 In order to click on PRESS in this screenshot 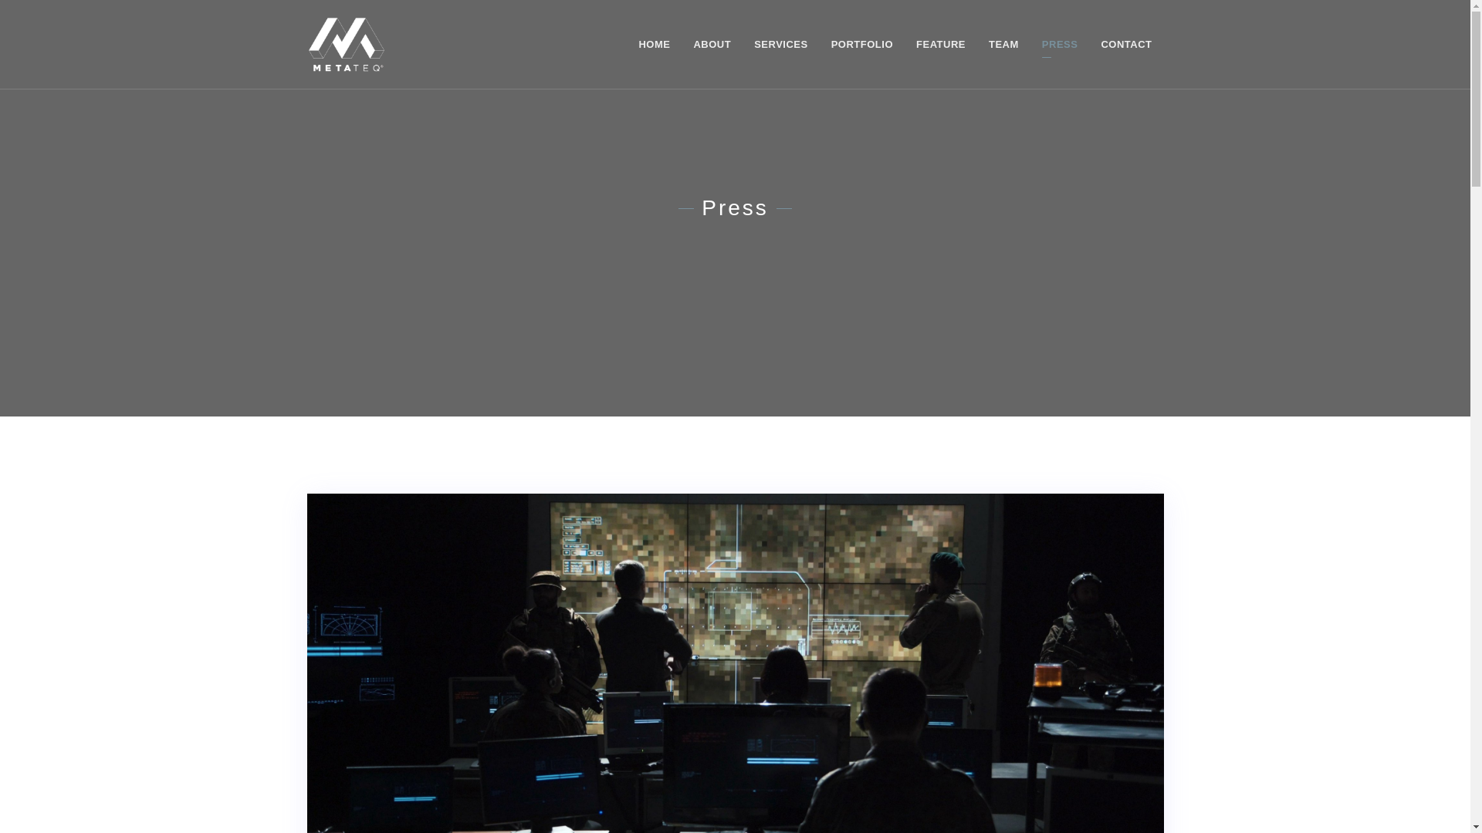, I will do `click(1059, 44)`.